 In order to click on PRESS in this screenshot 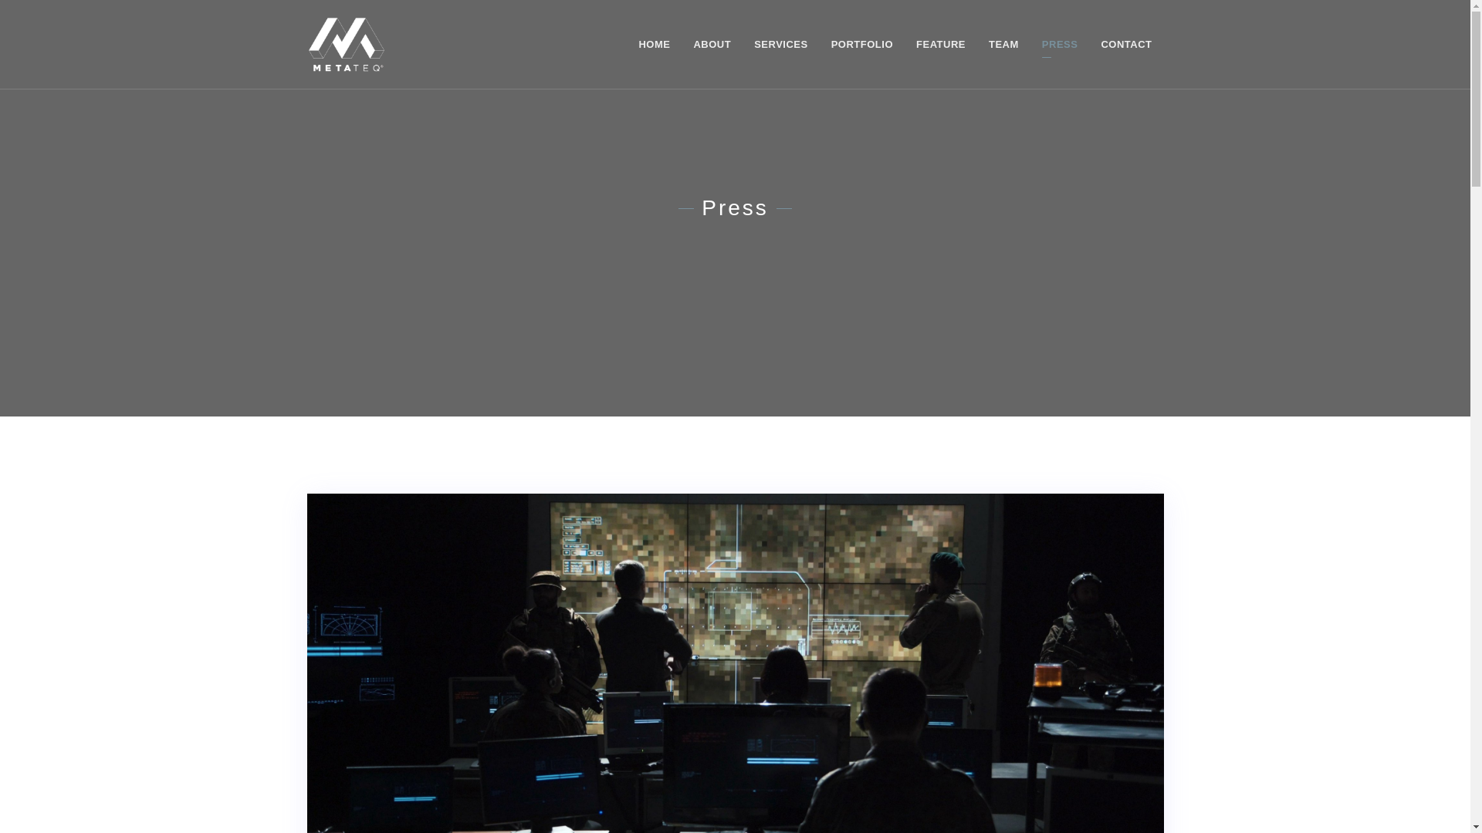, I will do `click(1059, 44)`.